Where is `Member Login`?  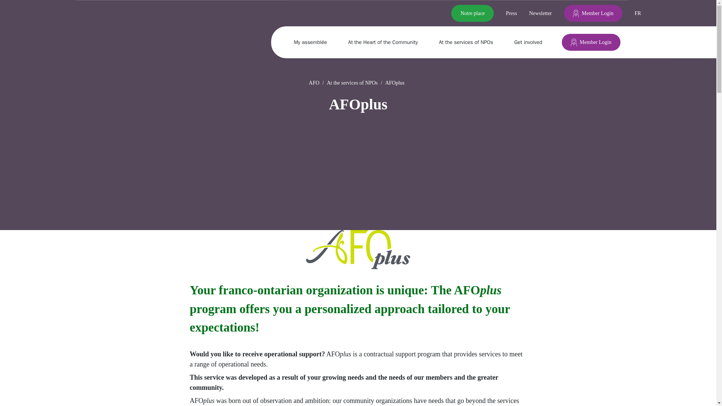 Member Login is located at coordinates (591, 42).